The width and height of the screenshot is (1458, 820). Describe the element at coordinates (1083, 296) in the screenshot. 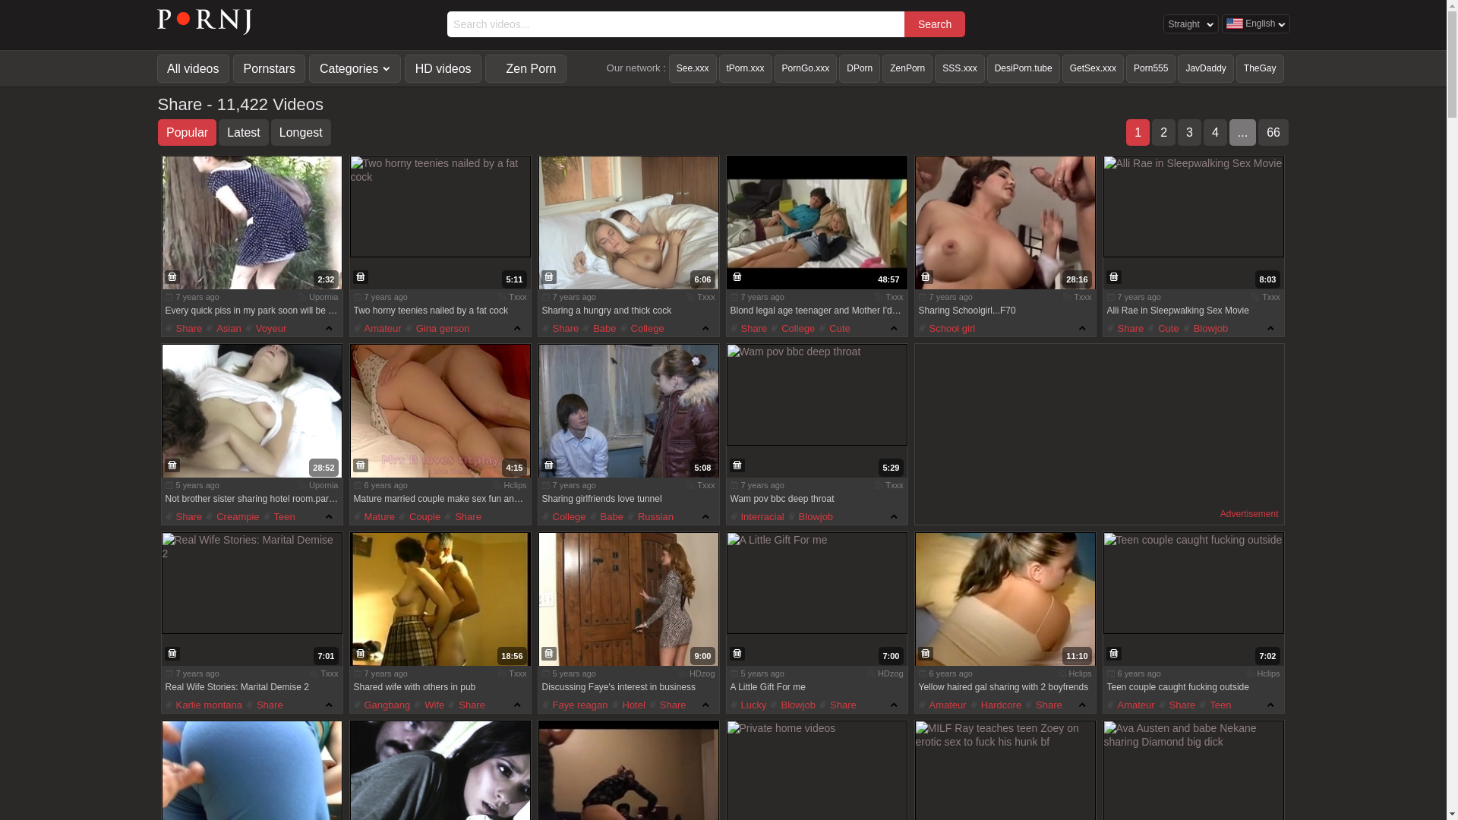

I see `Txxx` at that location.